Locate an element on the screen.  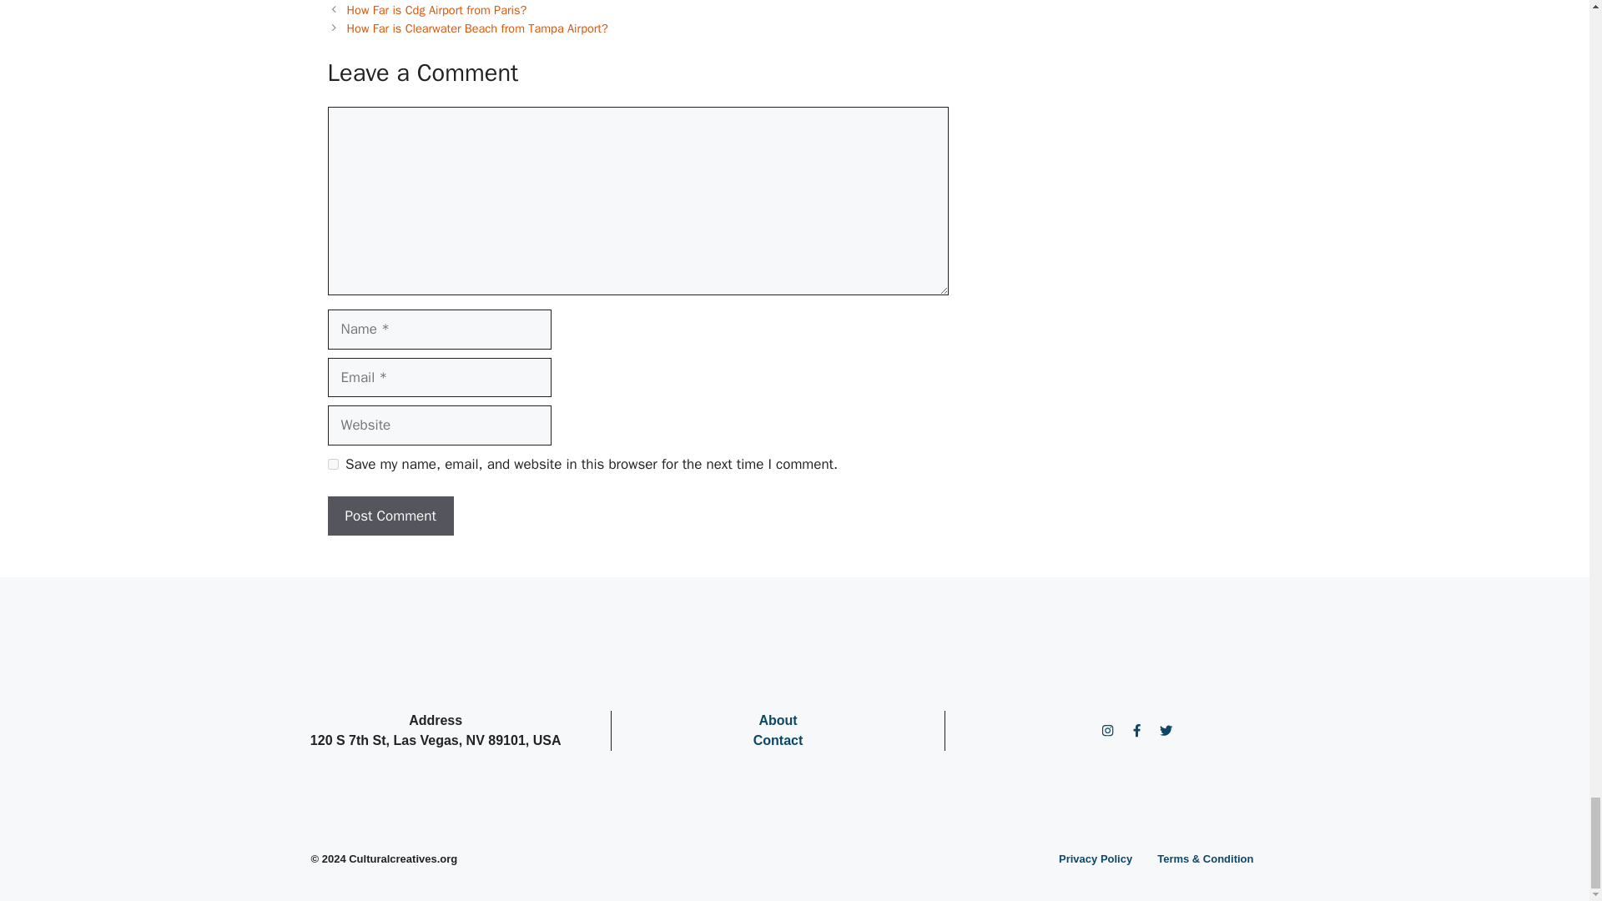
How Far is Clearwater Beach from Tampa Airport? is located at coordinates (477, 28).